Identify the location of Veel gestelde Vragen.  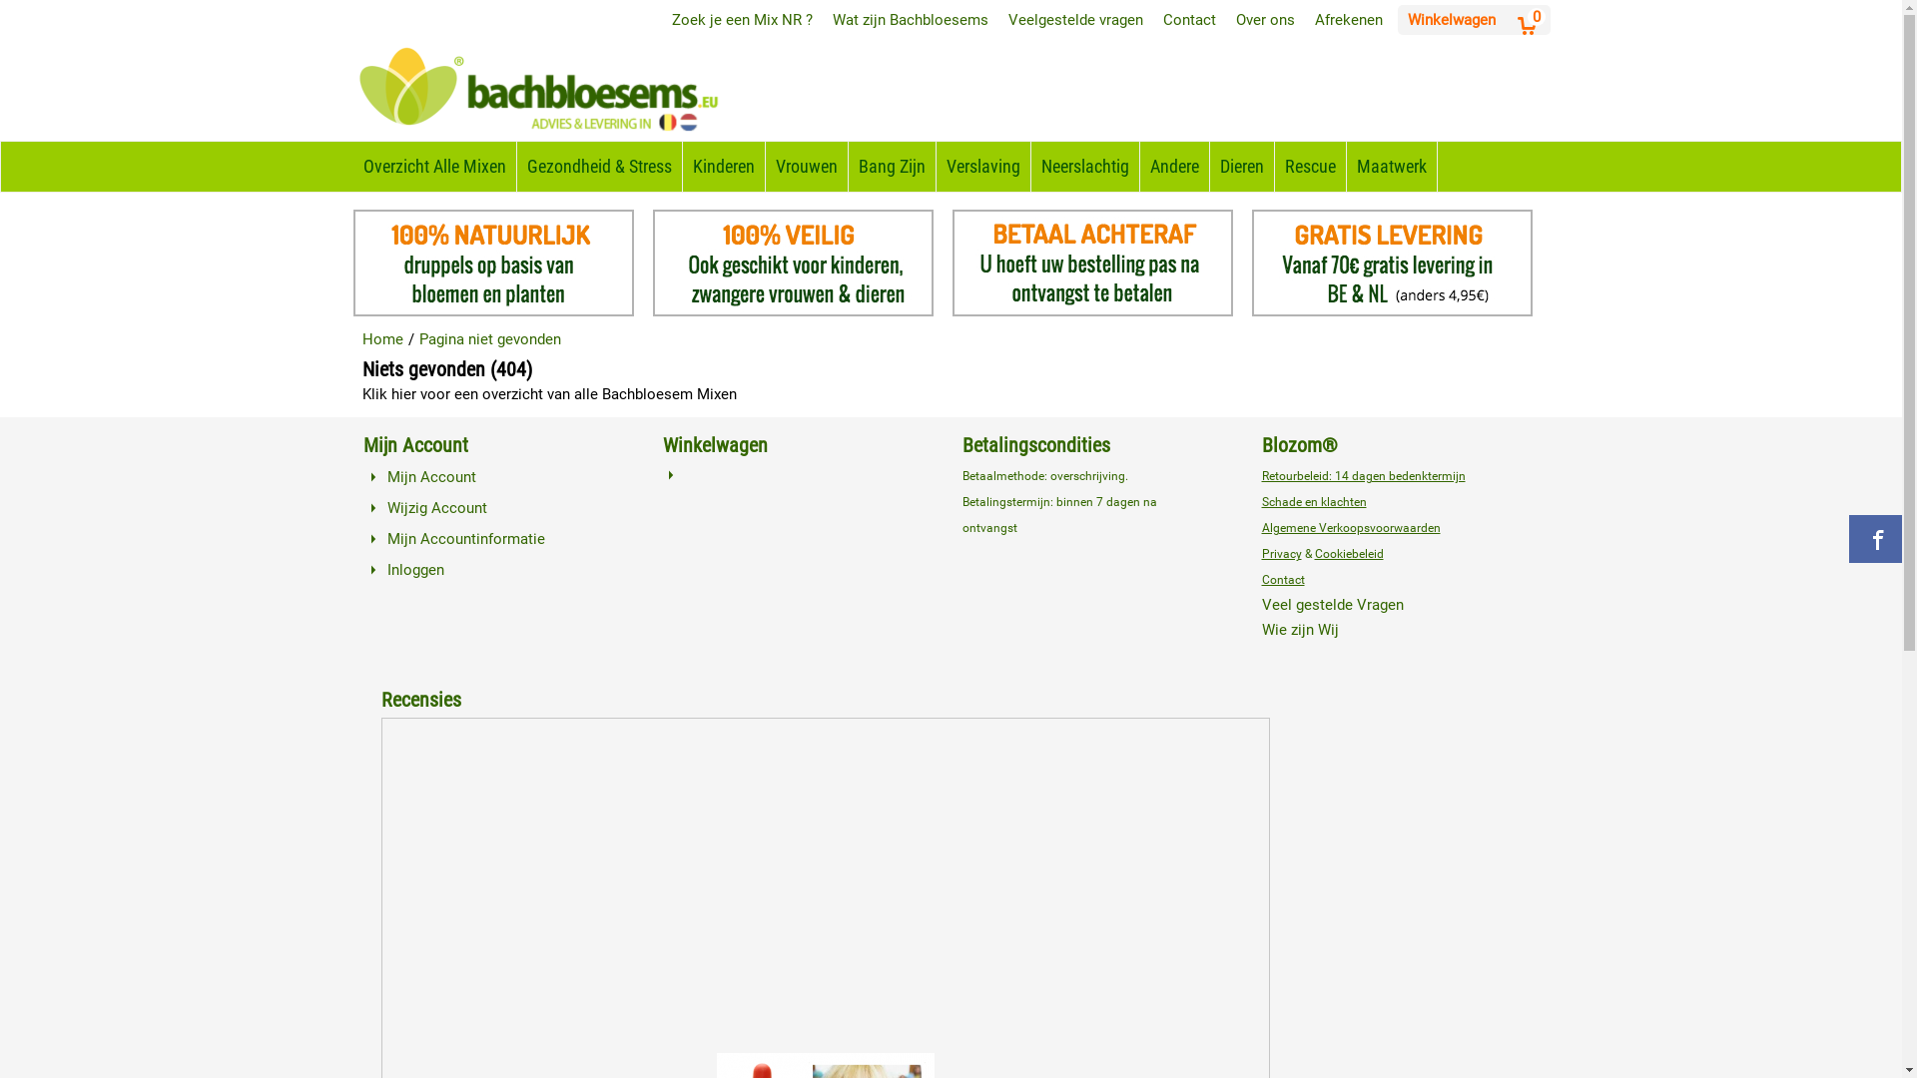
(1333, 605).